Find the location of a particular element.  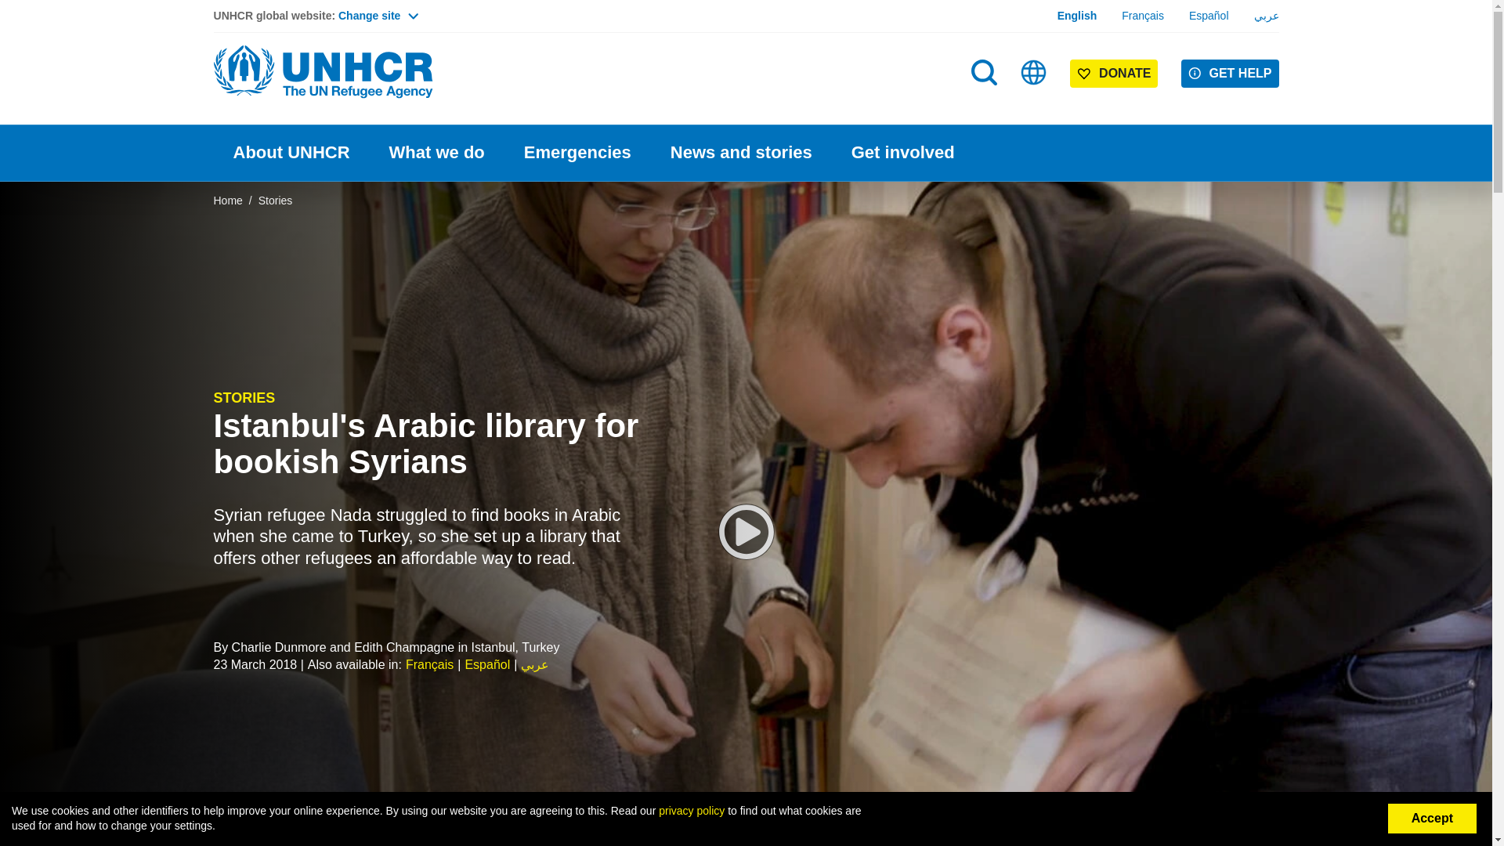

Home is located at coordinates (323, 72).